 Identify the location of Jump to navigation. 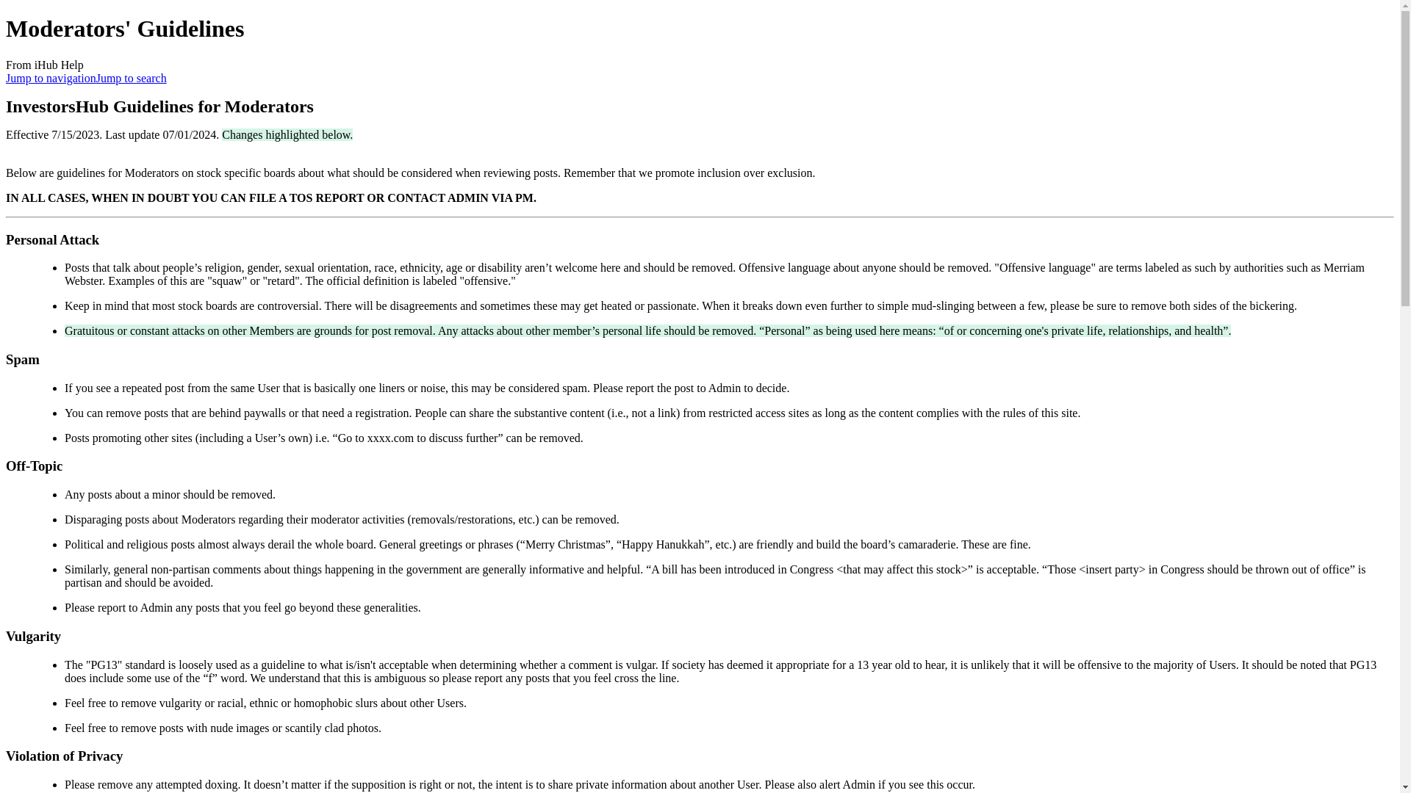
(50, 78).